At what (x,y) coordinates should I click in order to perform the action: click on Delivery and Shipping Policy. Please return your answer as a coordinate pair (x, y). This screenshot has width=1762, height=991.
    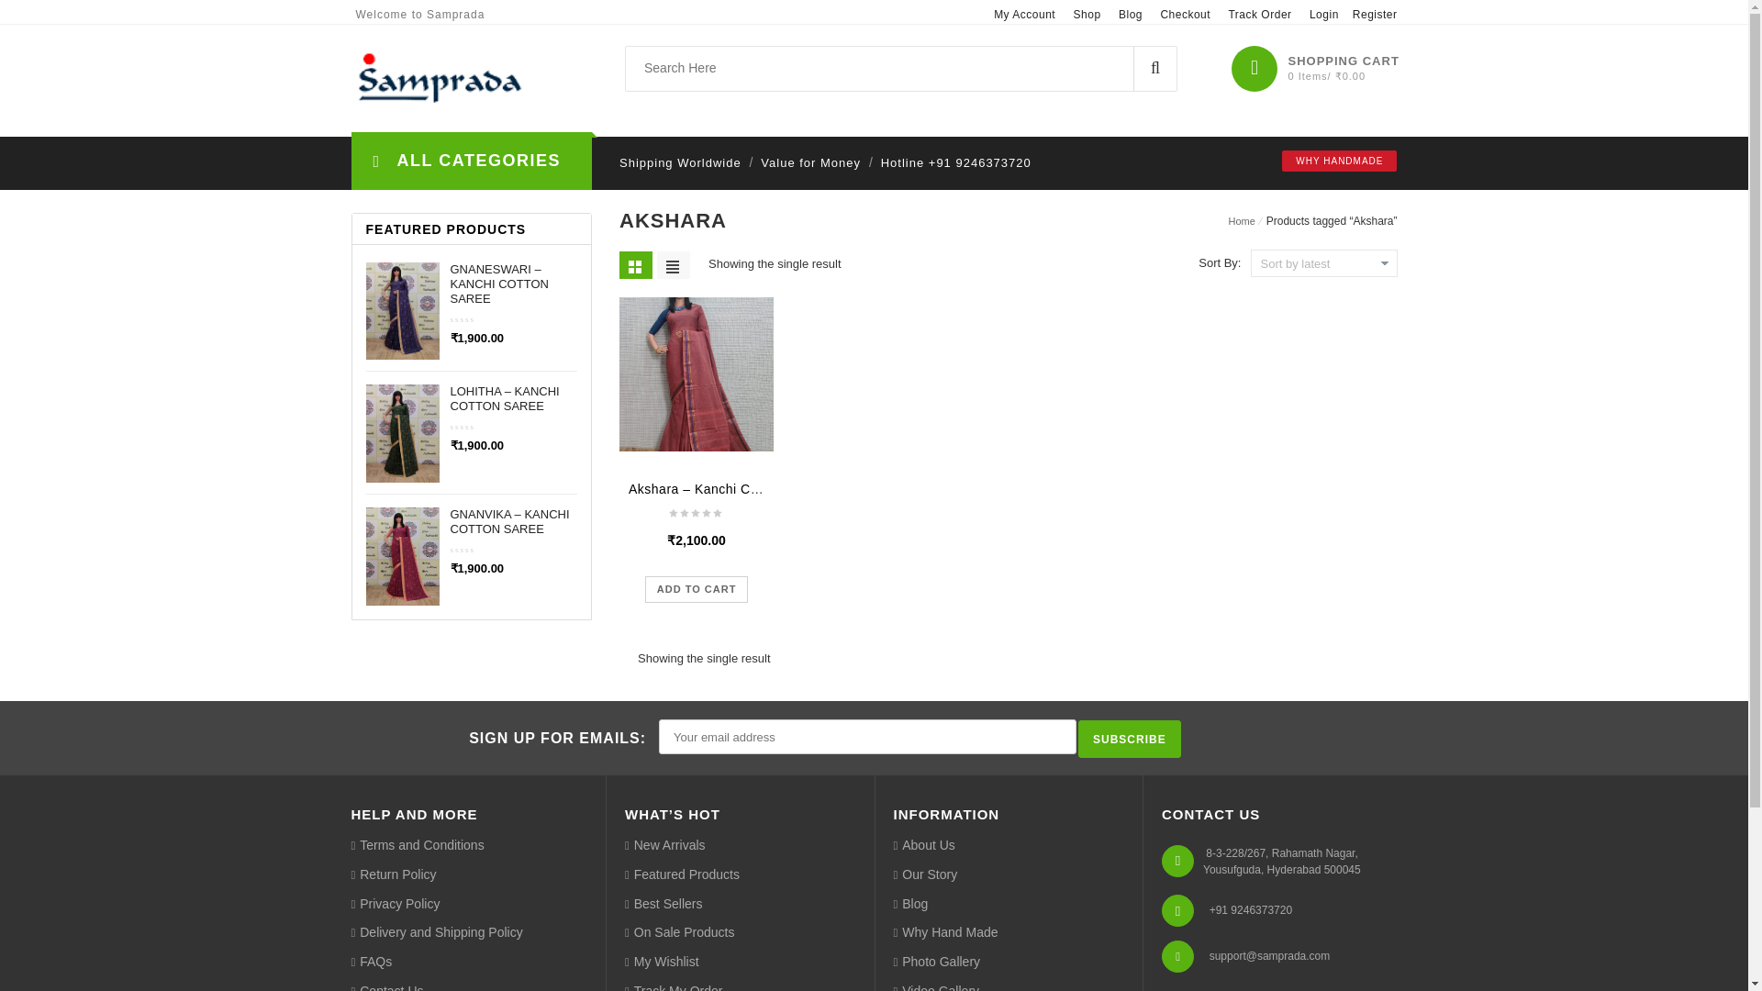
    Looking at the image, I should click on (436, 932).